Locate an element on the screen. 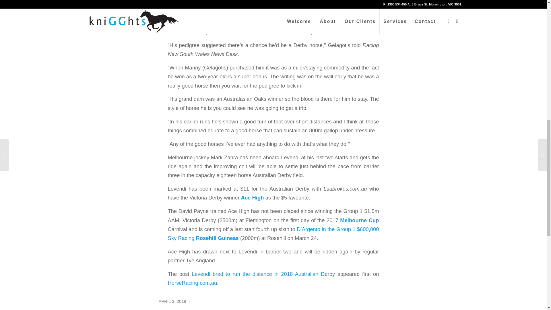  Levendi bred to run the distance in 2018 Australian Derby is located at coordinates (263, 274).